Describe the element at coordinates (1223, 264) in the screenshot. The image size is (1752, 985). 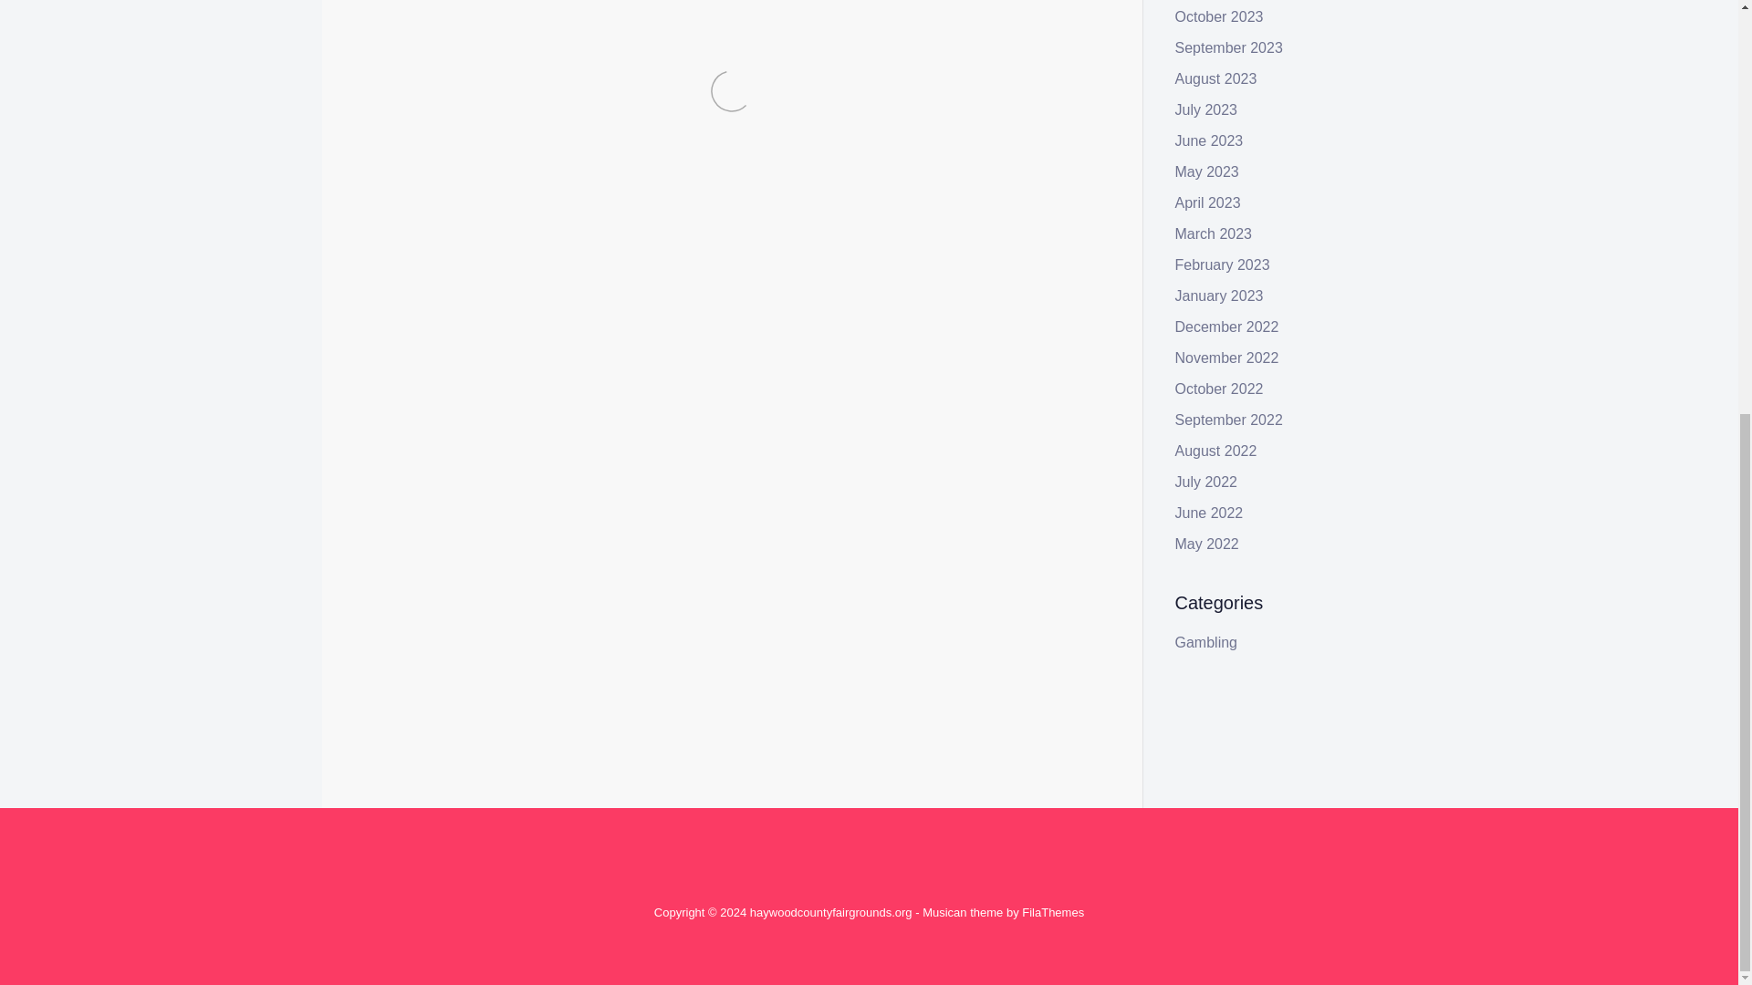
I see `February 2023` at that location.